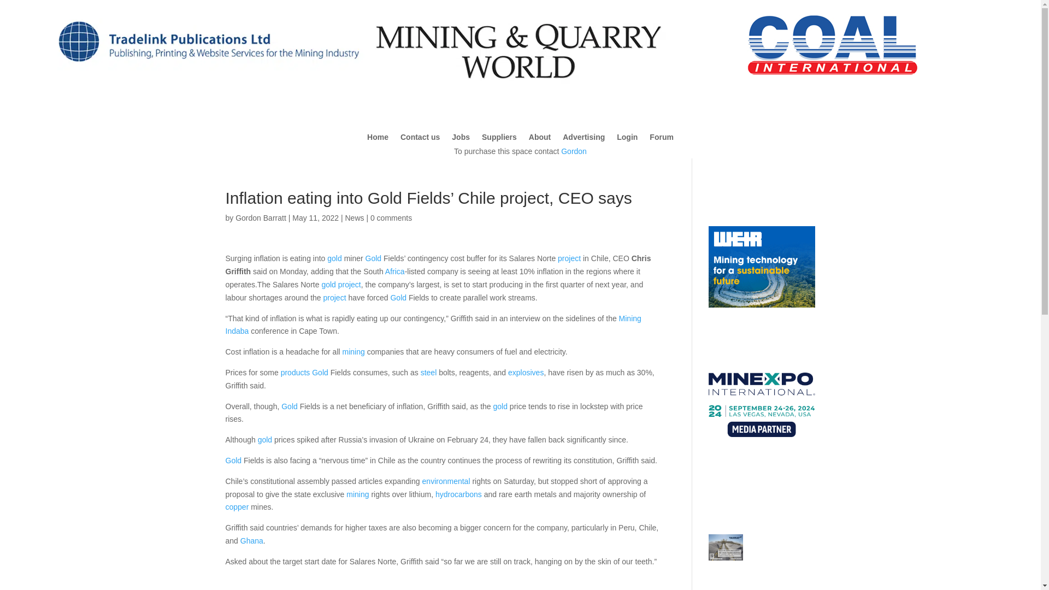 This screenshot has width=1049, height=590. Describe the element at coordinates (428, 373) in the screenshot. I see `steel` at that location.